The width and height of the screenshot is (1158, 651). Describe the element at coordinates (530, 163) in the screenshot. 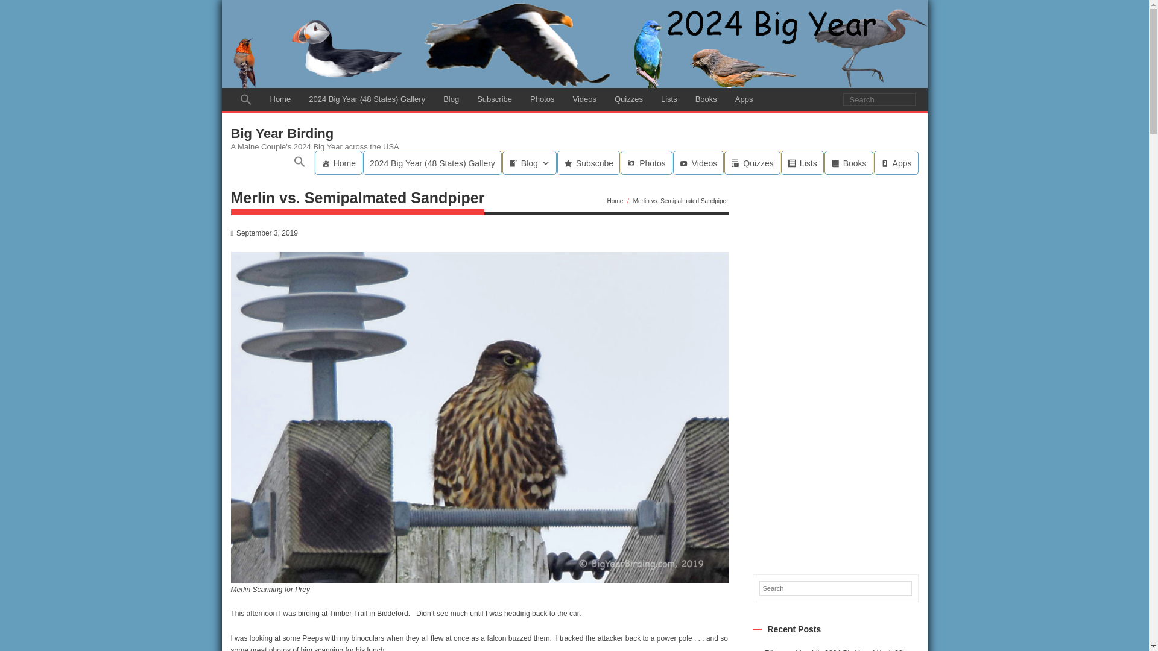

I see `Blog` at that location.